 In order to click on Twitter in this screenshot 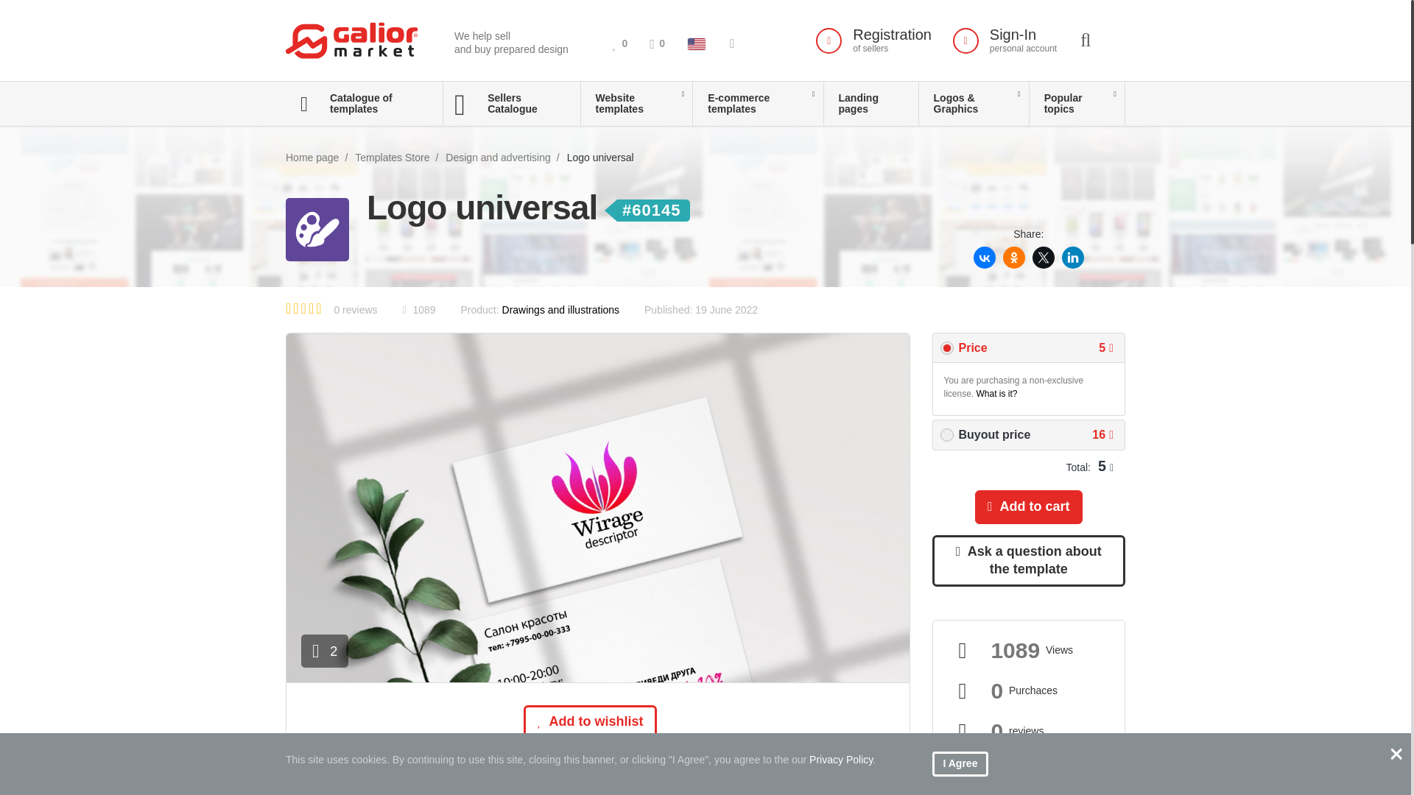, I will do `click(620, 43)`.